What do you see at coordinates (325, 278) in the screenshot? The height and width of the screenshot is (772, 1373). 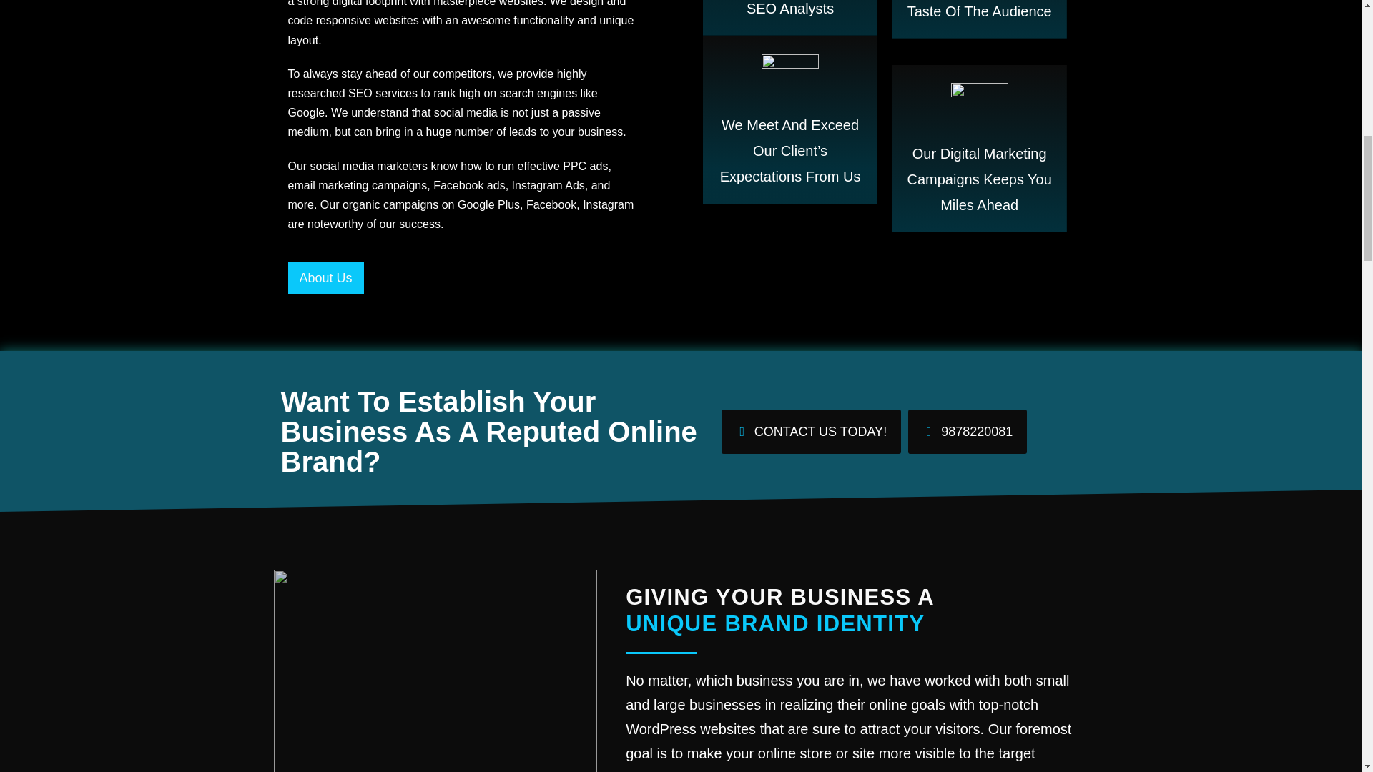 I see `About Us` at bounding box center [325, 278].